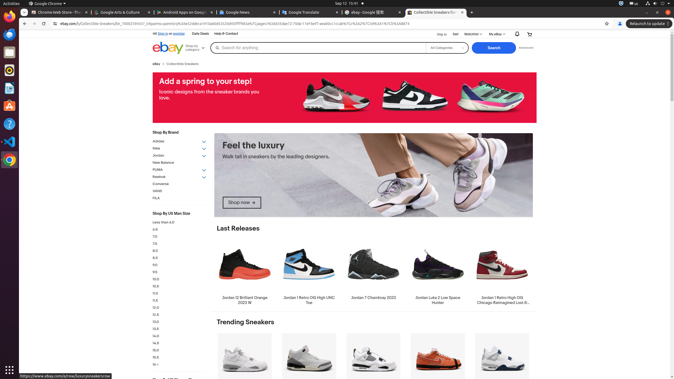 The height and width of the screenshot is (379, 674). What do you see at coordinates (180, 272) in the screenshot?
I see `9.5` at bounding box center [180, 272].